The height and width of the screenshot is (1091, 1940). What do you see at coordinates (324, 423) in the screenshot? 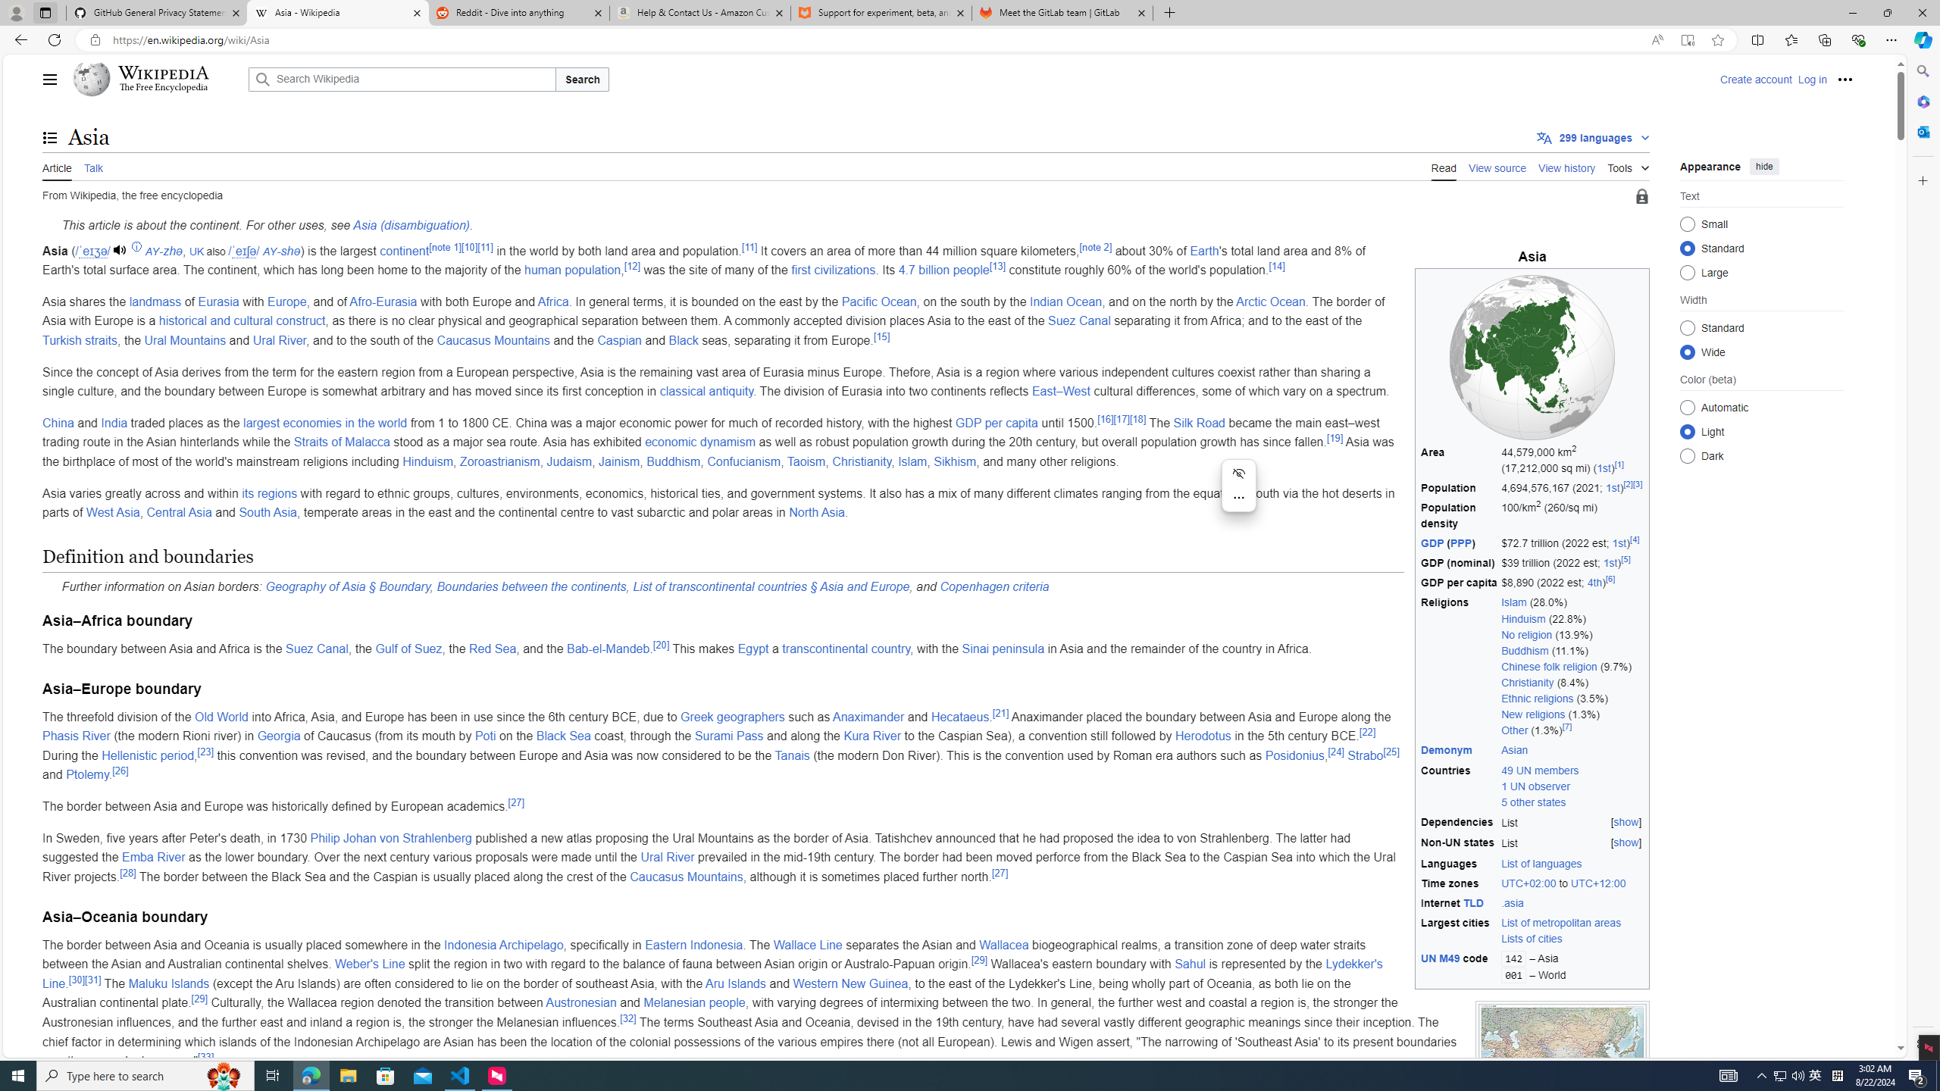
I see `largest economies in the world` at bounding box center [324, 423].